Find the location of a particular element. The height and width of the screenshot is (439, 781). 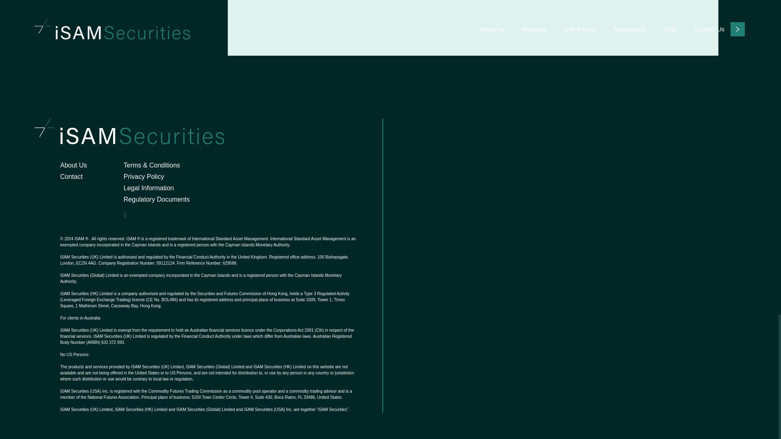

Legal Information is located at coordinates (149, 188).